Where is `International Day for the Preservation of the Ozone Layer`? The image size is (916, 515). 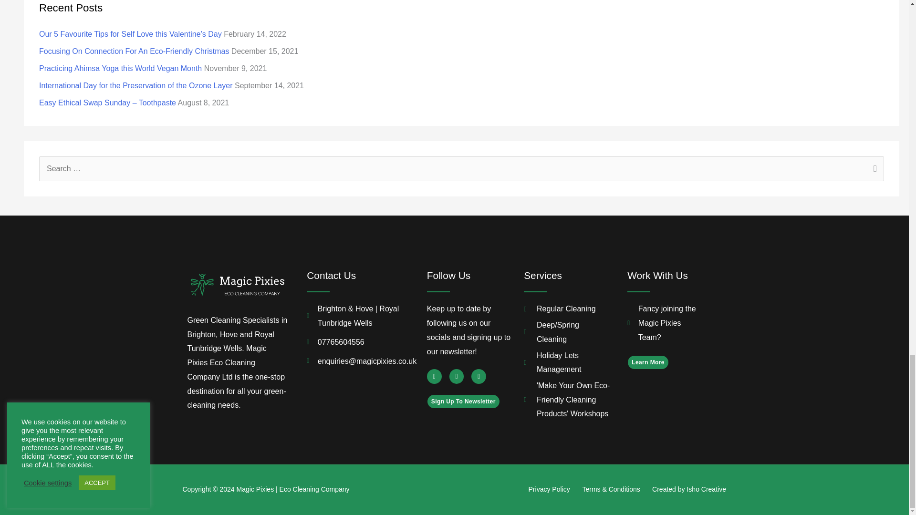
International Day for the Preservation of the Ozone Layer is located at coordinates (135, 85).